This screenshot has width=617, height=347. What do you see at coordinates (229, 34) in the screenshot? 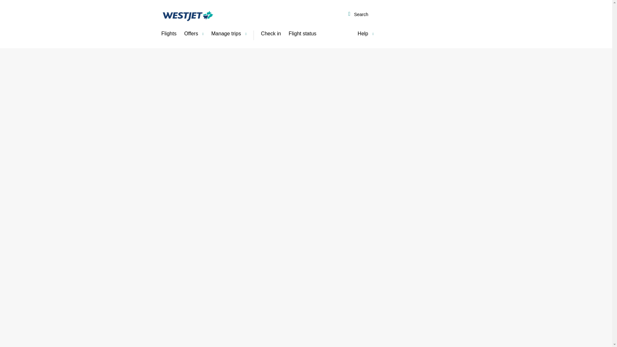
I see `Manage trips` at bounding box center [229, 34].